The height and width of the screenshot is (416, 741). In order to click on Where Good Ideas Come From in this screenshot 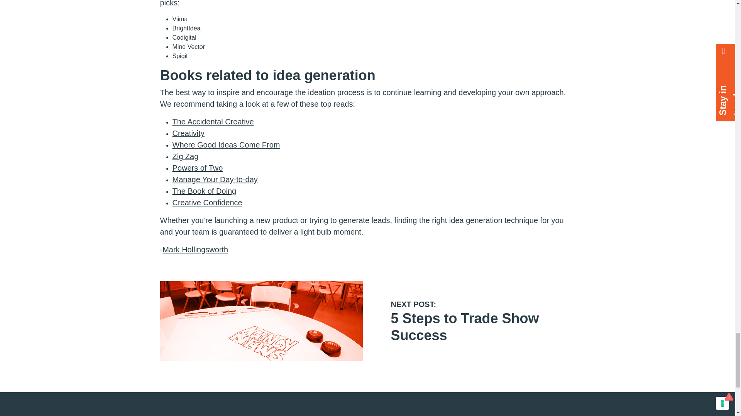, I will do `click(226, 145)`.